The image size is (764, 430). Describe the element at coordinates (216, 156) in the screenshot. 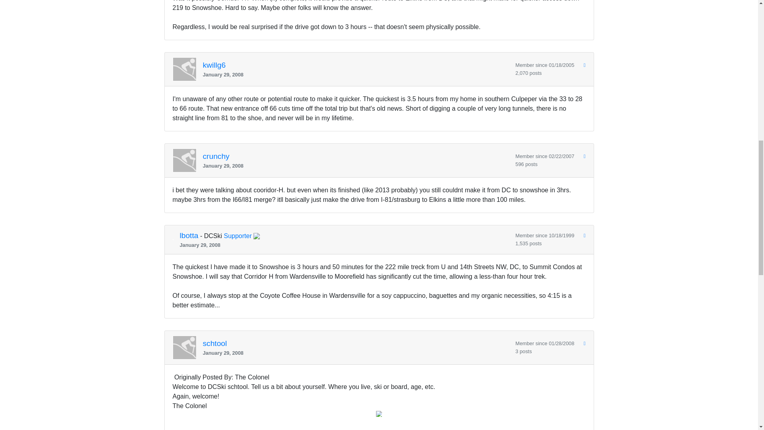

I see `crunchy` at that location.